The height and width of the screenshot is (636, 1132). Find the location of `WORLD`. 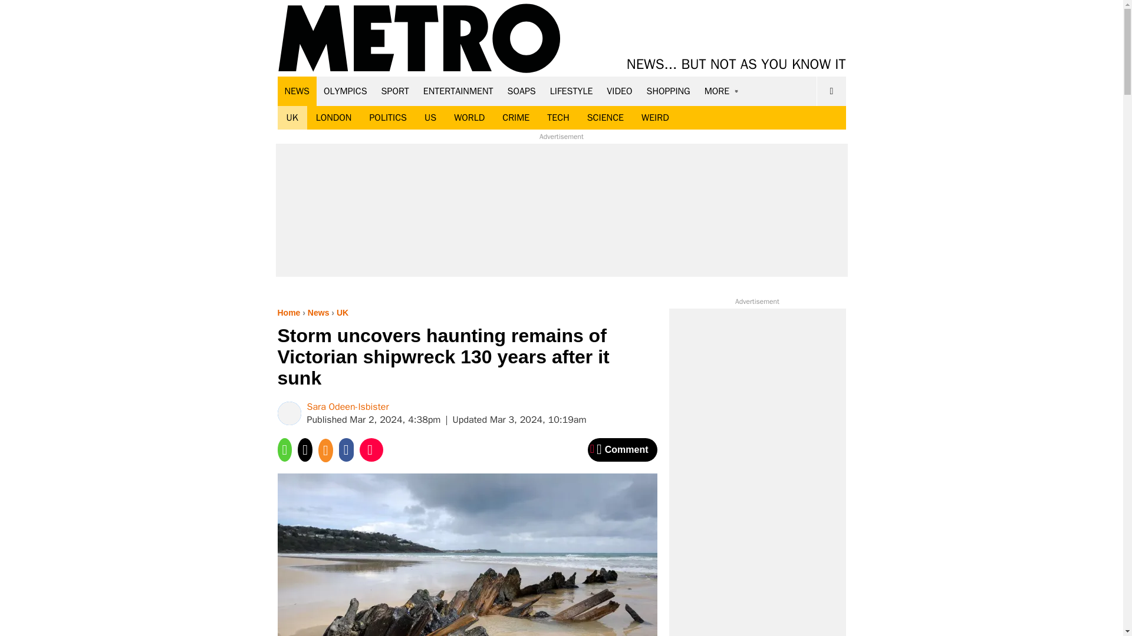

WORLD is located at coordinates (469, 118).